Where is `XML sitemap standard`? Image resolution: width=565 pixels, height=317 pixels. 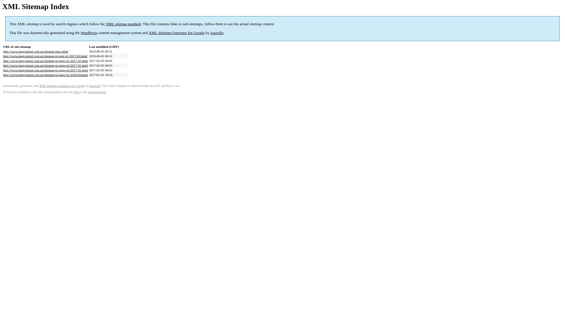
XML sitemap standard is located at coordinates (124, 24).